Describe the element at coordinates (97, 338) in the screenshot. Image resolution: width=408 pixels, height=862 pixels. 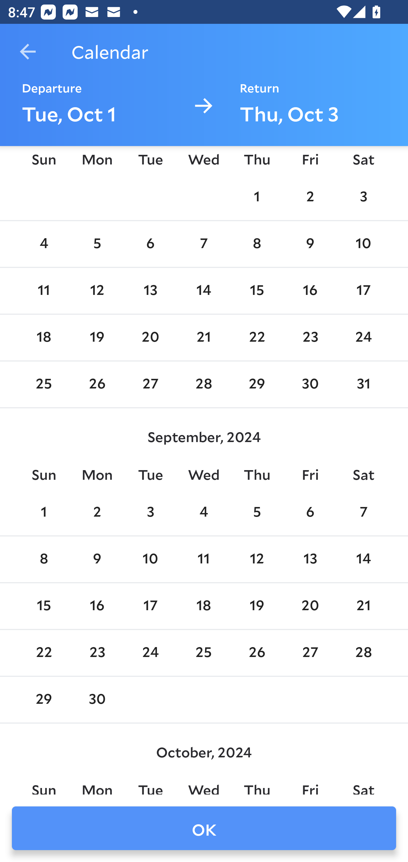
I see `19` at that location.